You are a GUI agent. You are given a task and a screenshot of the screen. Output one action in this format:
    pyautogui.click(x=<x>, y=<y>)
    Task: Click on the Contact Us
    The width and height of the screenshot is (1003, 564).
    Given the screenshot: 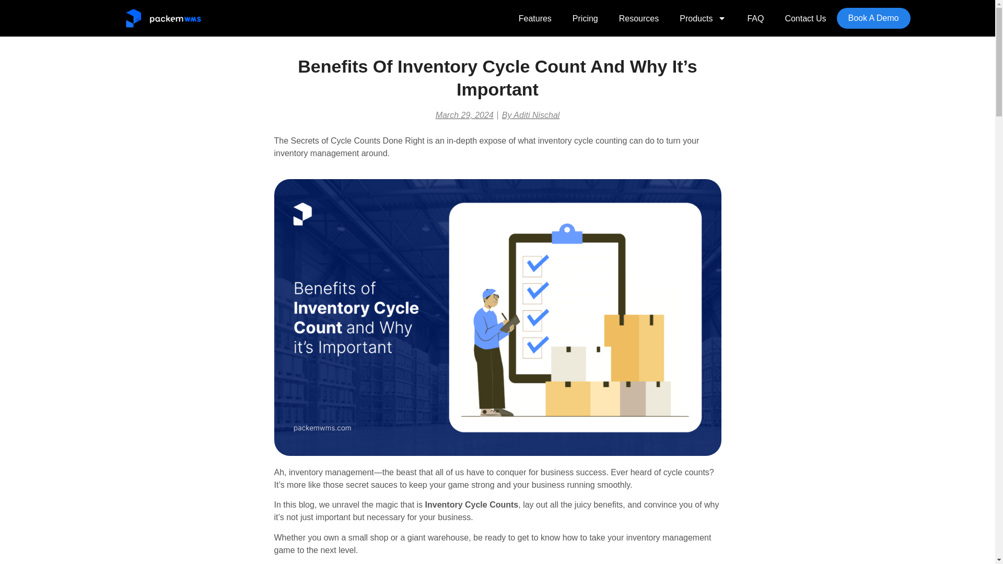 What is the action you would take?
    pyautogui.click(x=806, y=18)
    